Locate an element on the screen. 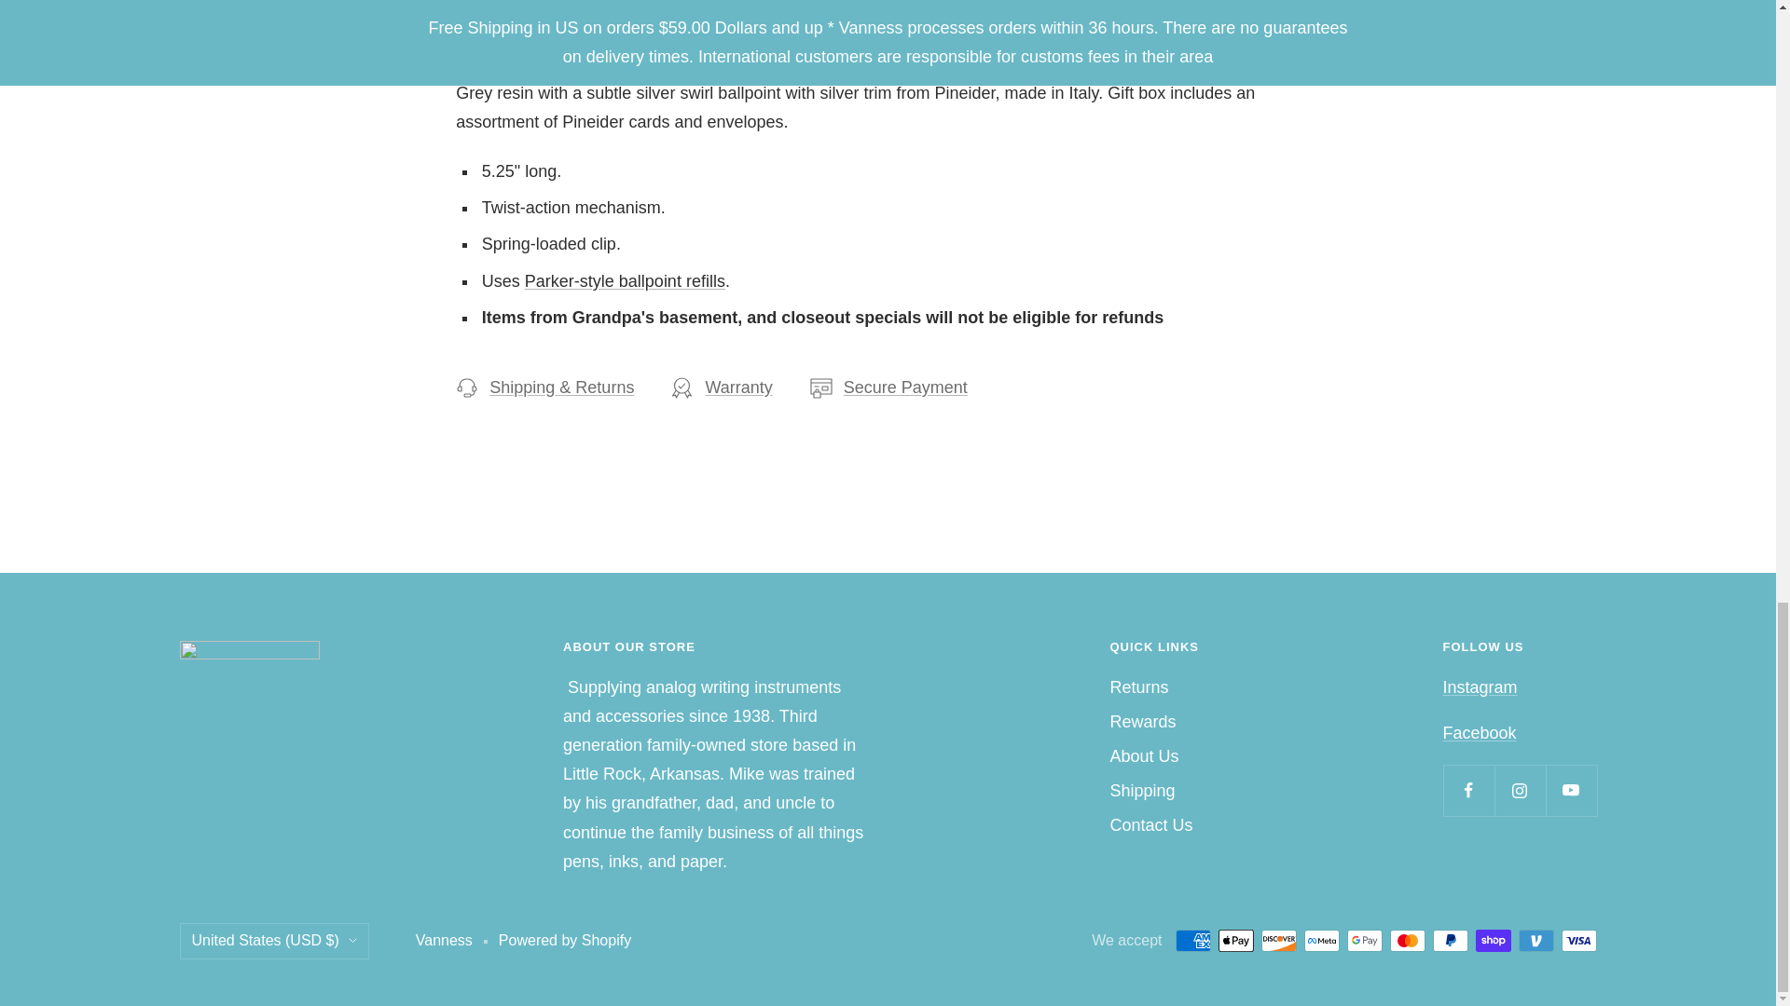 This screenshot has height=1006, width=1790. Parker-style ballpoint refills is located at coordinates (625, 281).